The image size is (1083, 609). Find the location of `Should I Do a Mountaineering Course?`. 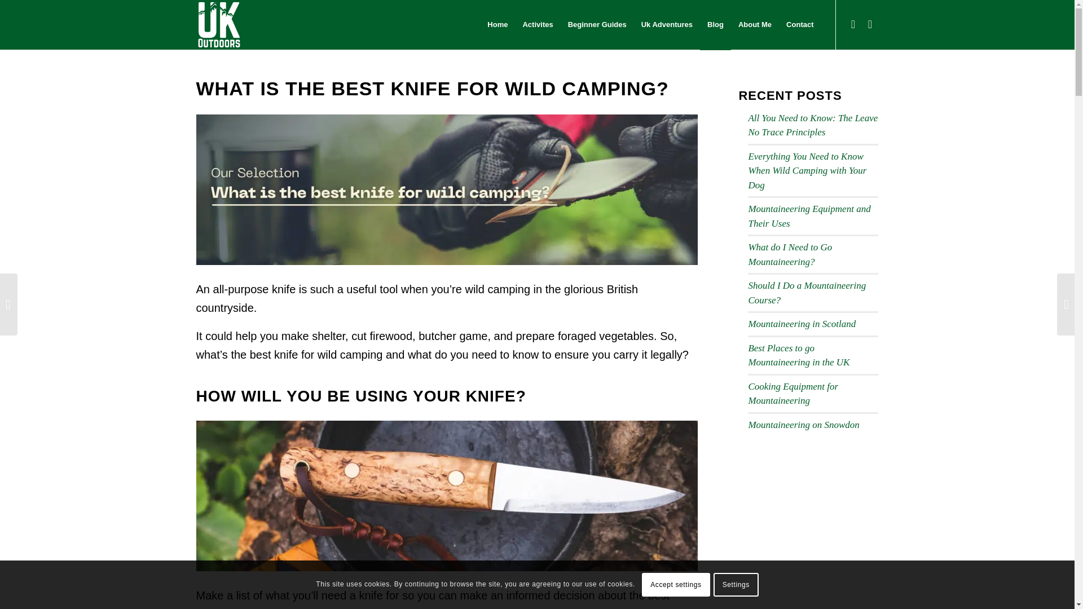

Should I Do a Mountaineering Course? is located at coordinates (807, 293).